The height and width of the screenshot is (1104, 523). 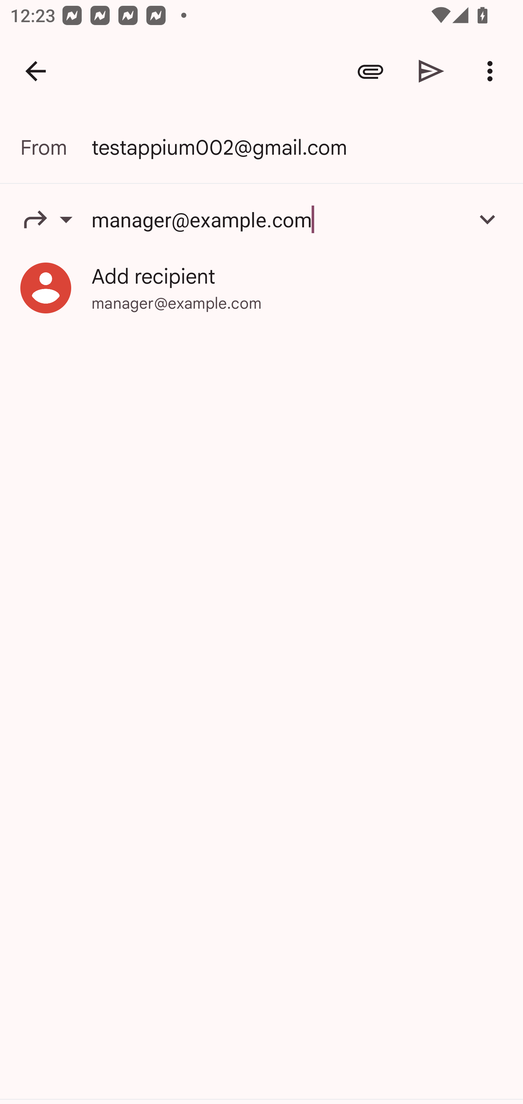 What do you see at coordinates (276, 219) in the screenshot?
I see `manager@example.com` at bounding box center [276, 219].